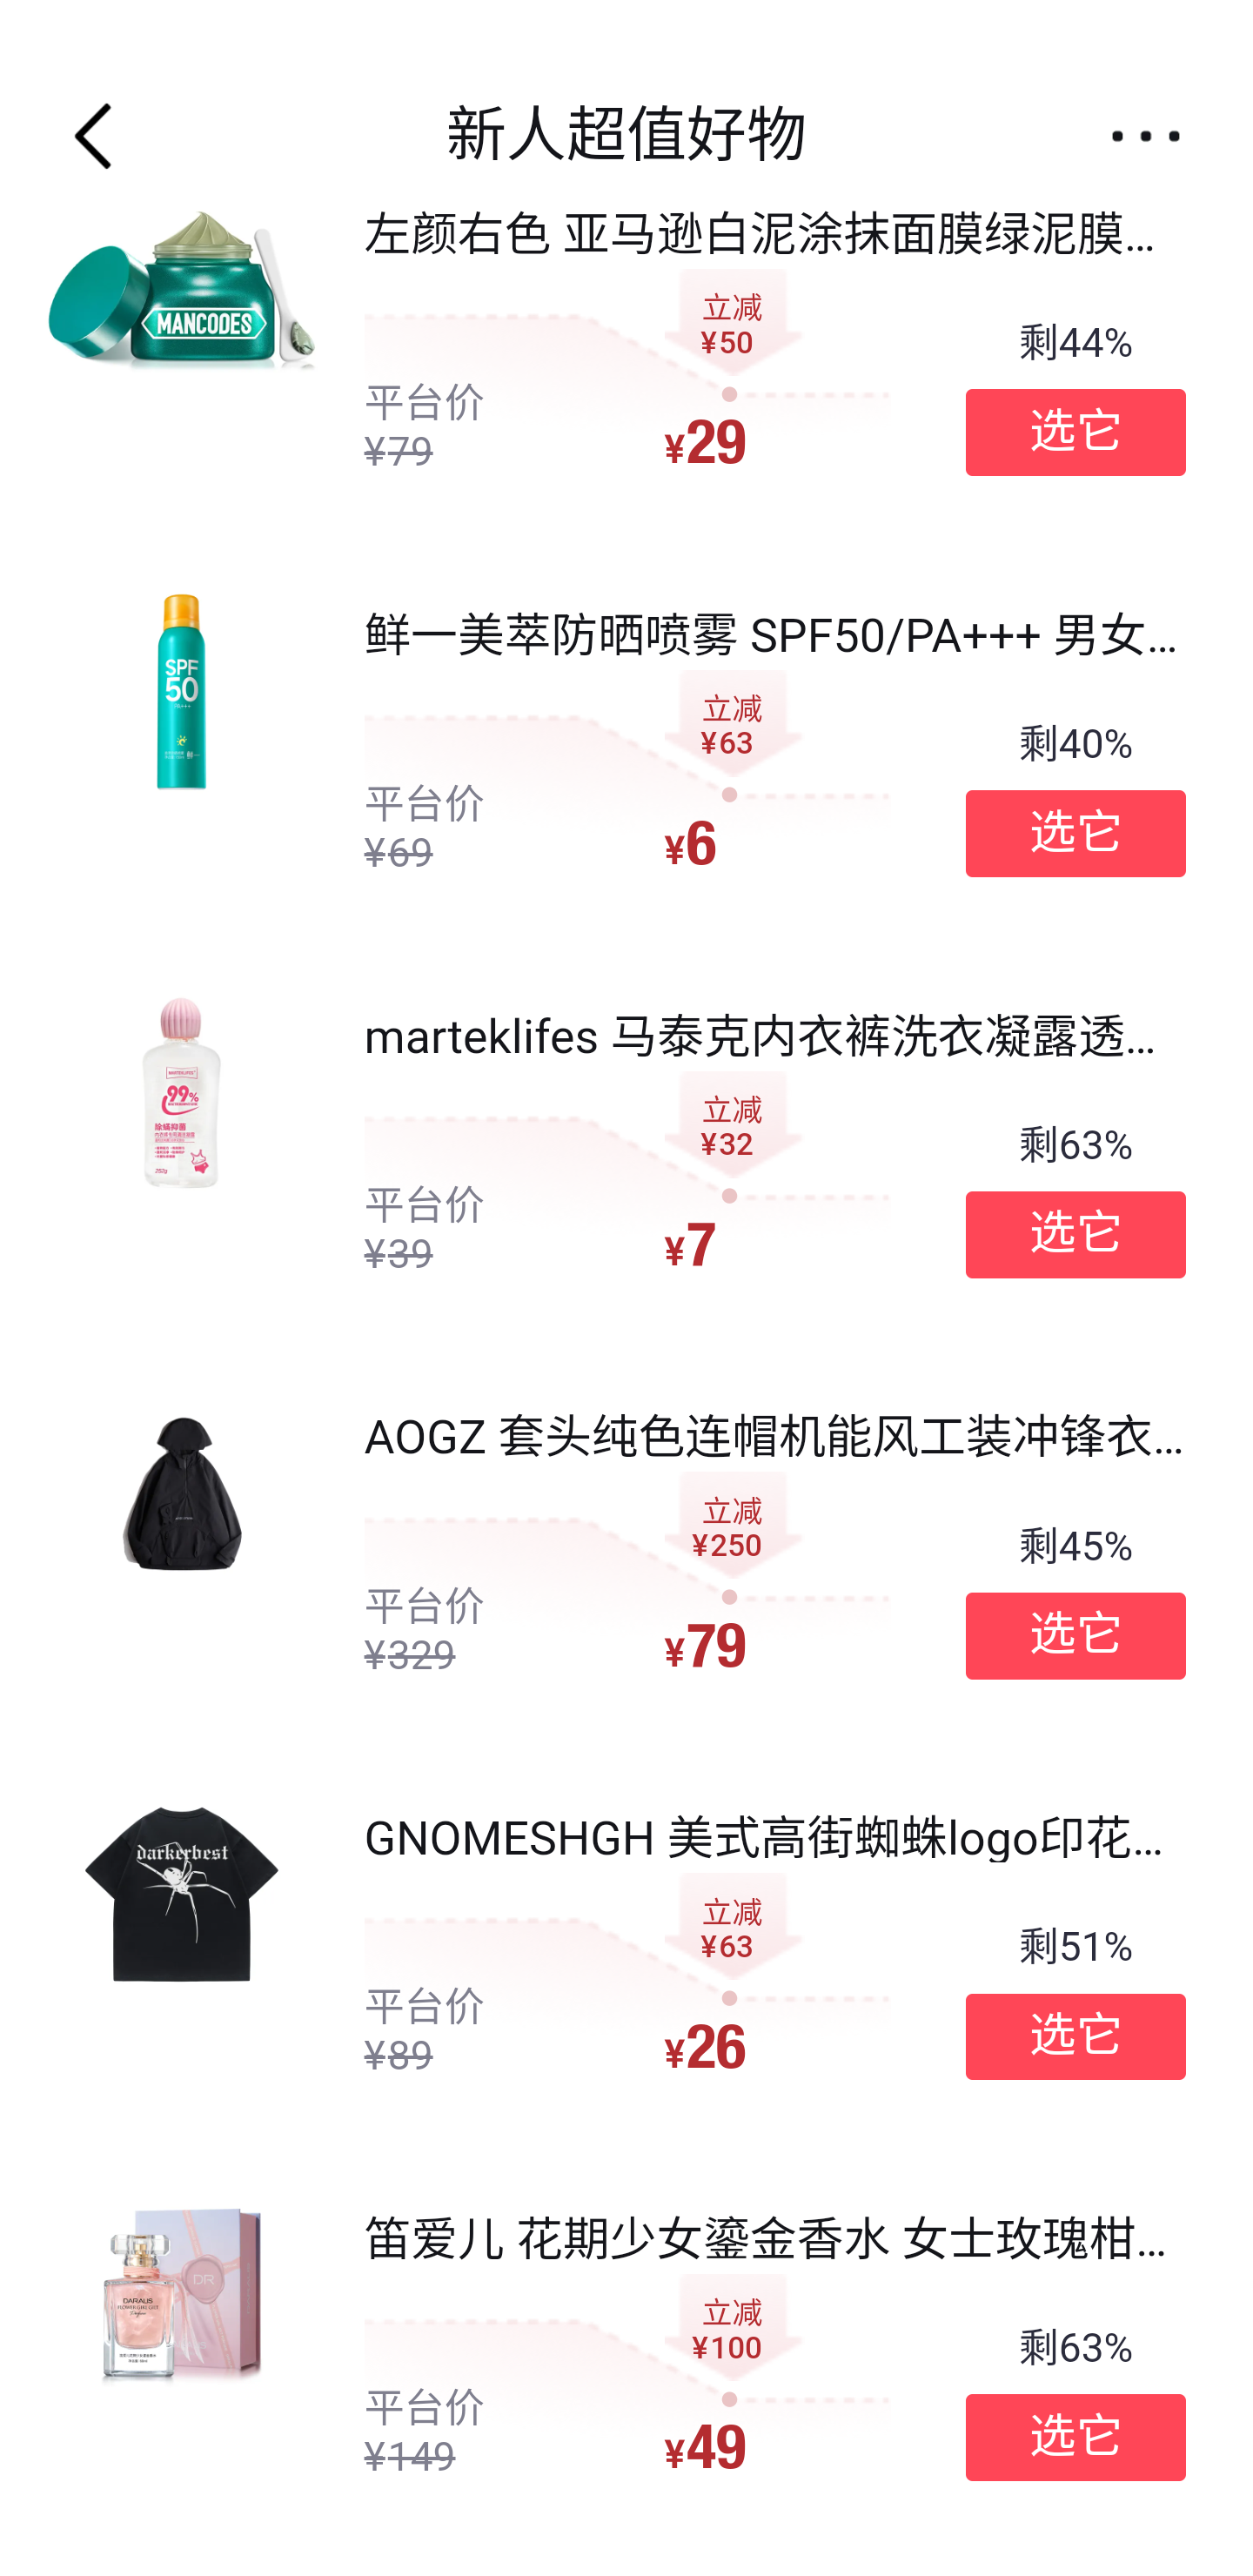 The width and height of the screenshot is (1253, 2576). What do you see at coordinates (1075, 2438) in the screenshot?
I see `选它` at bounding box center [1075, 2438].